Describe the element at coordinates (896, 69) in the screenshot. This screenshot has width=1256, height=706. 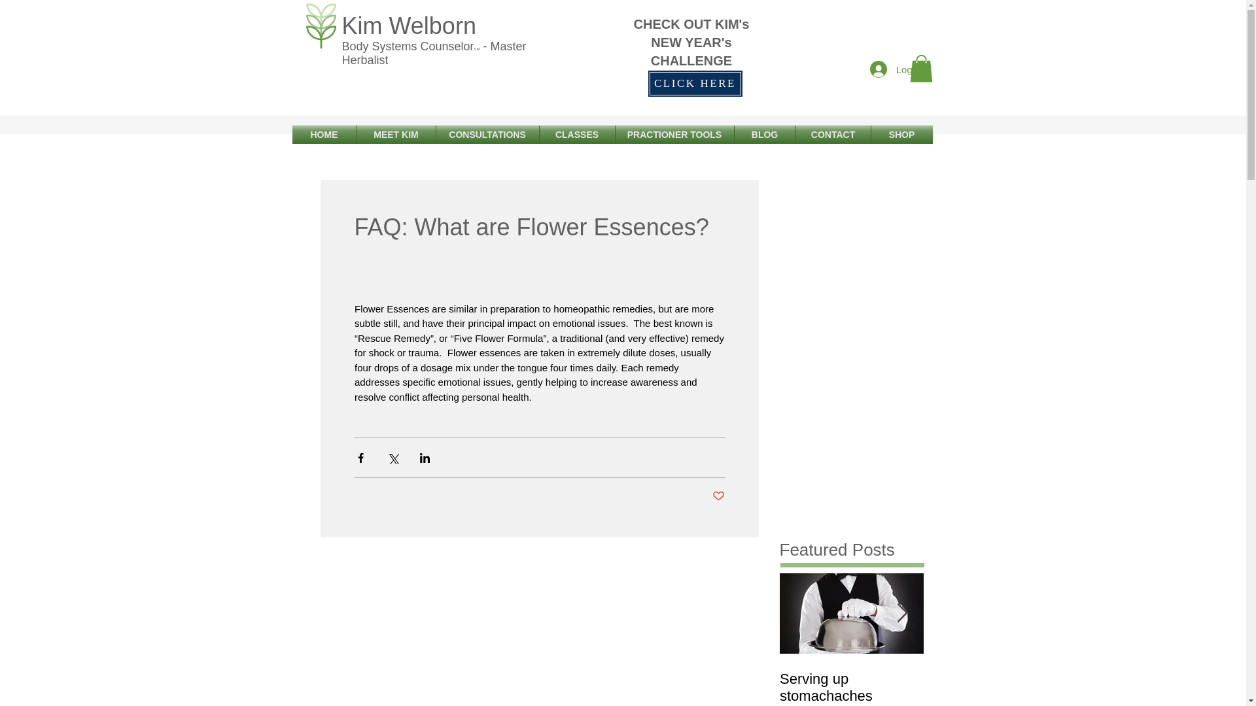
I see `Log In` at that location.